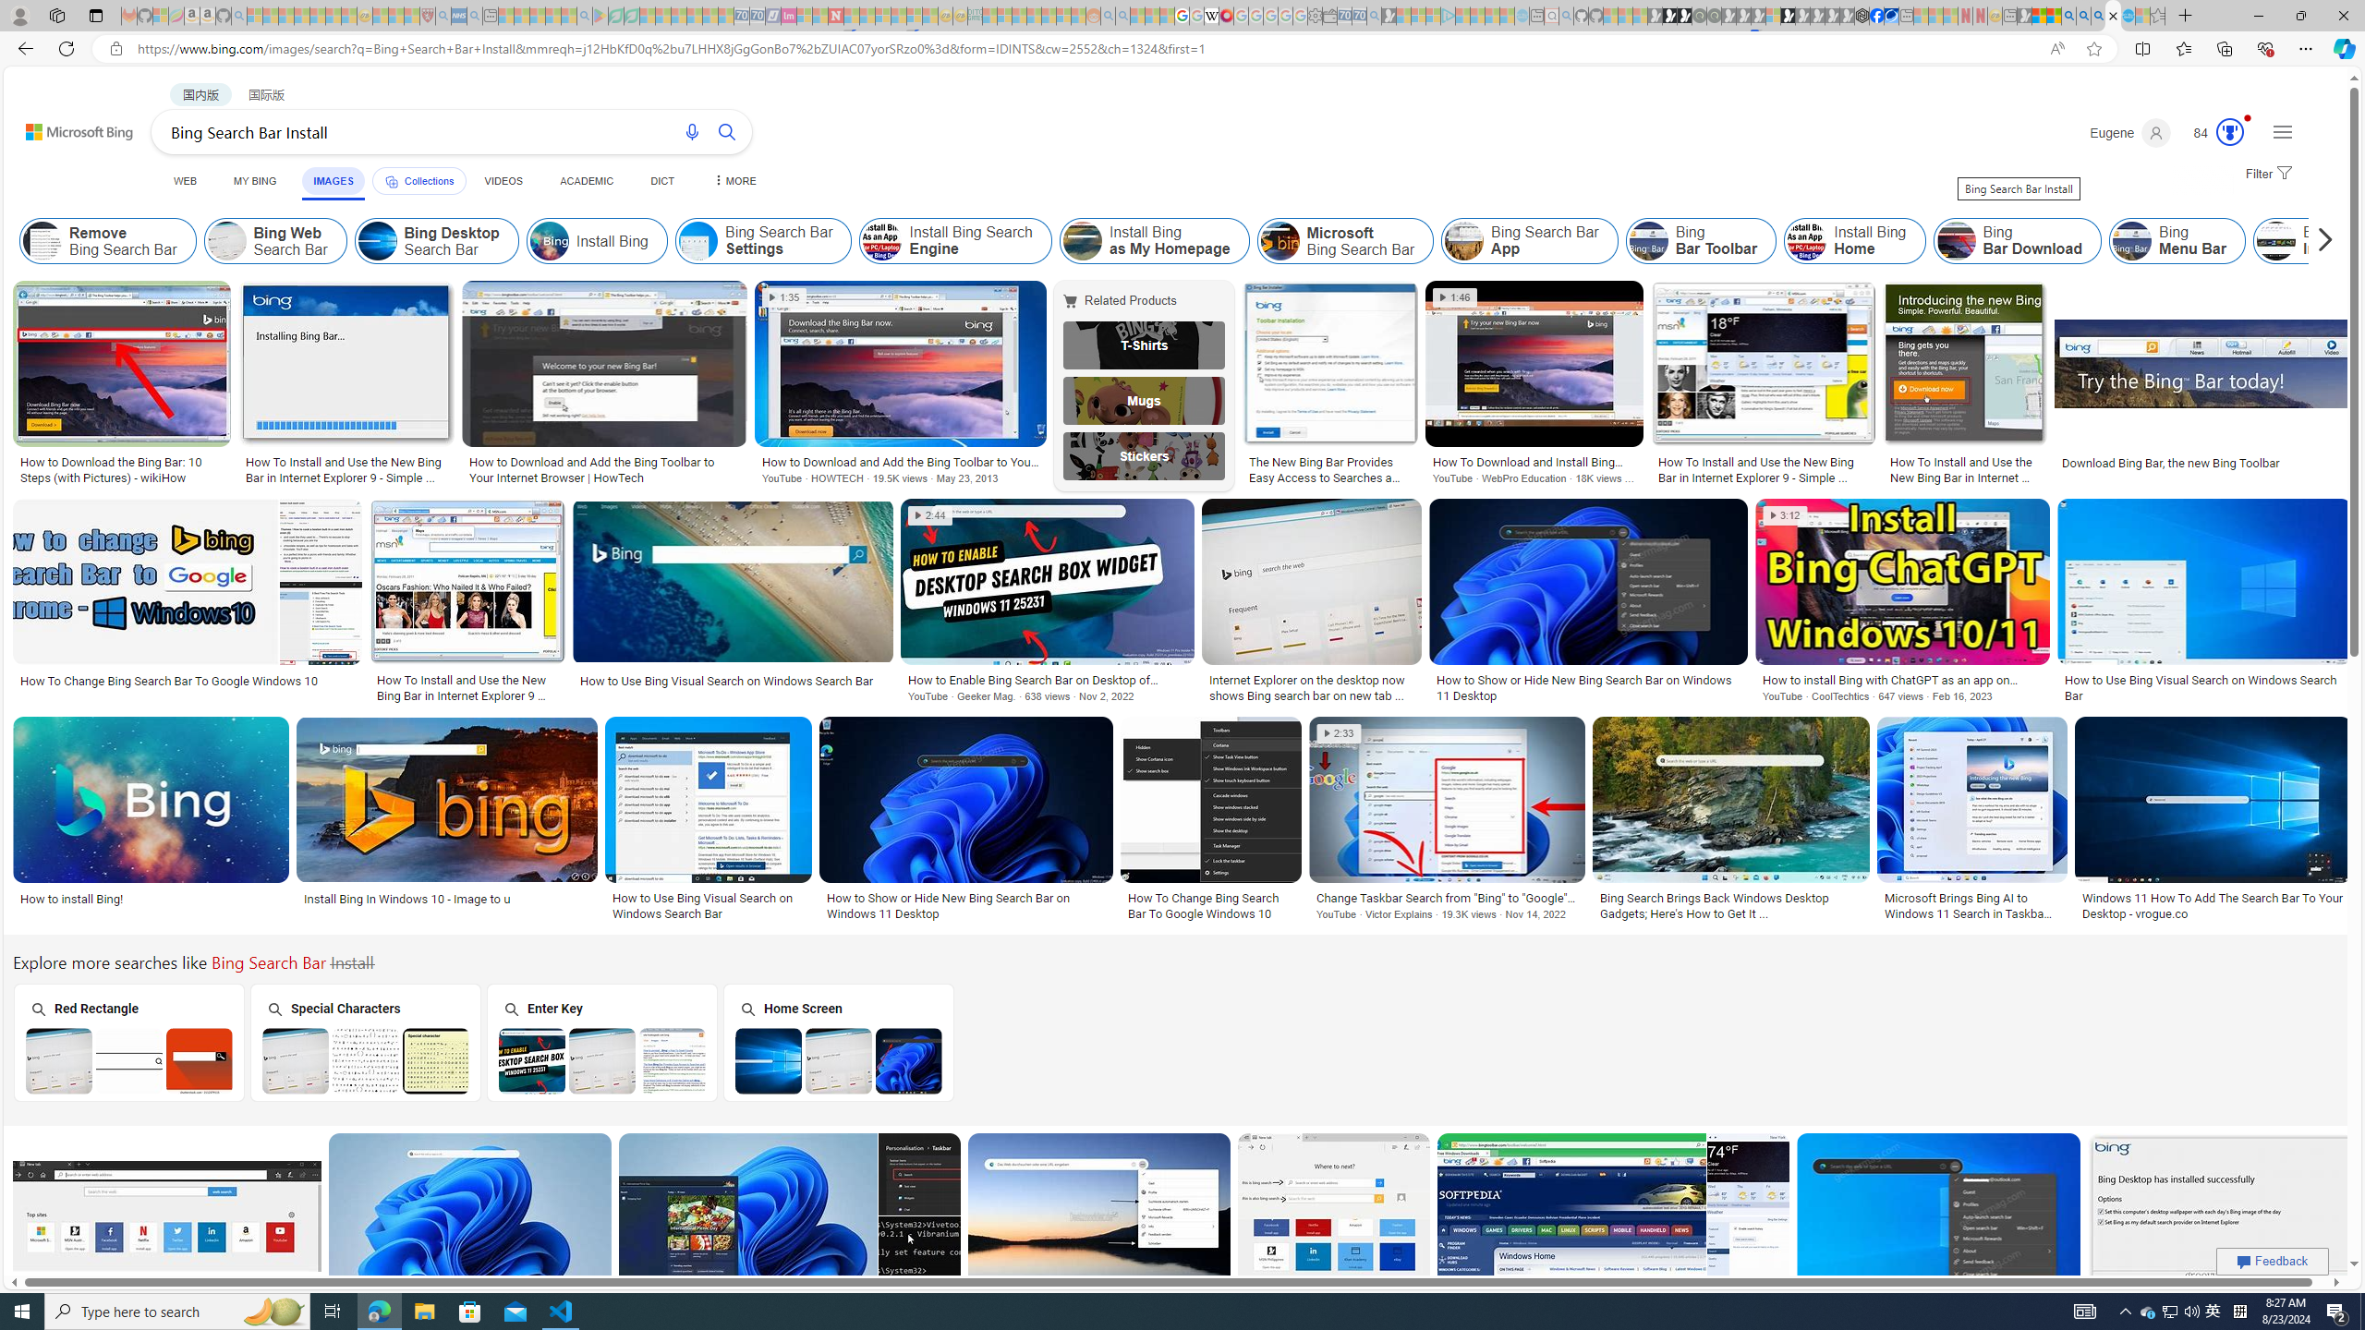 This screenshot has height=1330, width=2365. What do you see at coordinates (1145, 345) in the screenshot?
I see `Bing T-Shirts` at bounding box center [1145, 345].